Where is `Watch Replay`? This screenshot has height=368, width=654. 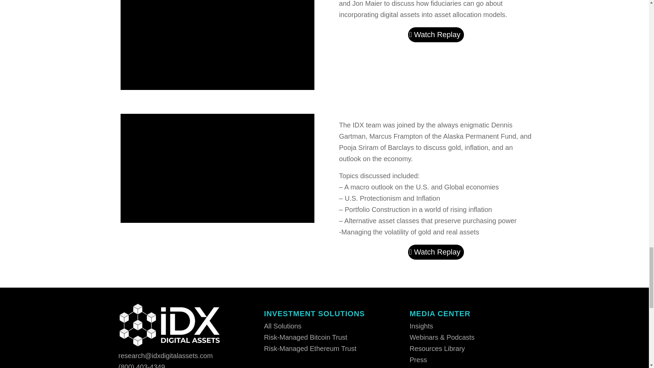 Watch Replay is located at coordinates (436, 252).